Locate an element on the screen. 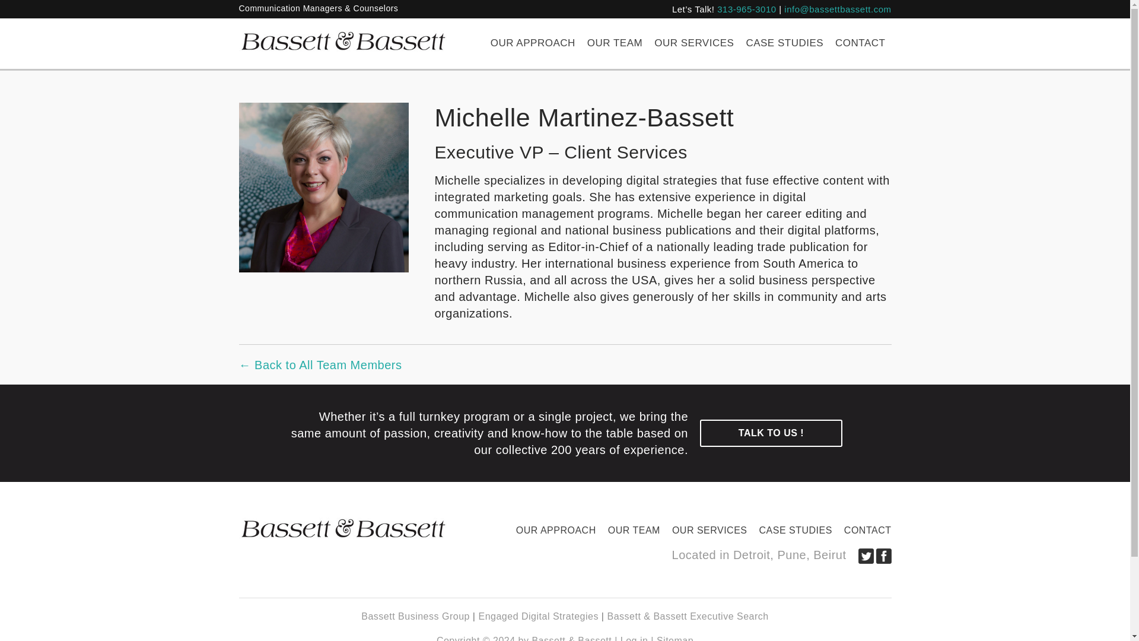 The width and height of the screenshot is (1139, 641). CASE STUDIES is located at coordinates (796, 531).